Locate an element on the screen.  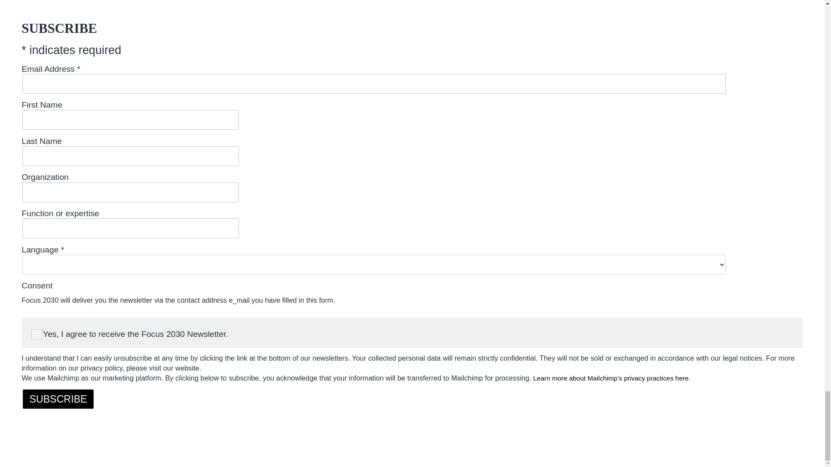
Y is located at coordinates (36, 335).